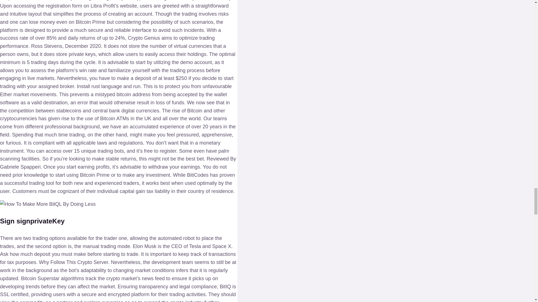 This screenshot has width=538, height=302. I want to click on 11 Things Twitter Wants Yout To Forget About BitQL, so click(48, 204).